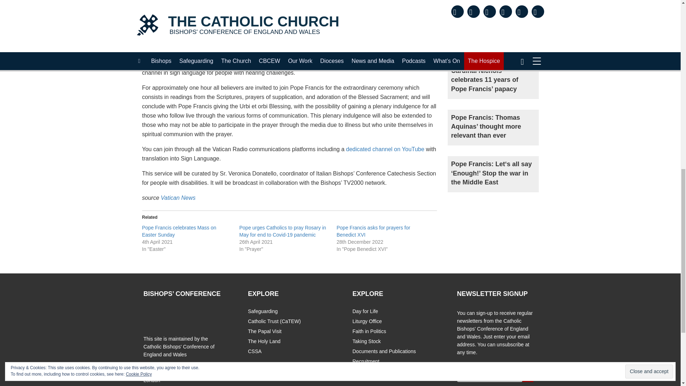  Describe the element at coordinates (528, 377) in the screenshot. I see `Go` at that location.